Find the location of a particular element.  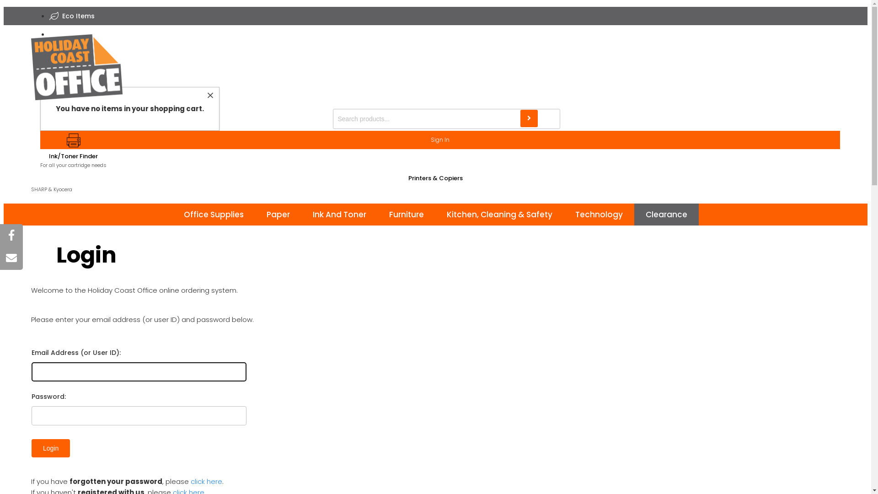

Indigenous is located at coordinates (80, 34).